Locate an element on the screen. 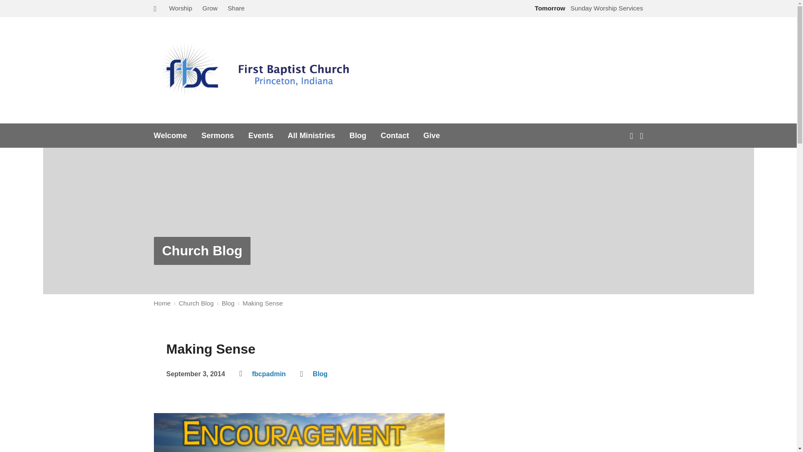 This screenshot has height=452, width=803. Sunday Worship Services is located at coordinates (587, 8).